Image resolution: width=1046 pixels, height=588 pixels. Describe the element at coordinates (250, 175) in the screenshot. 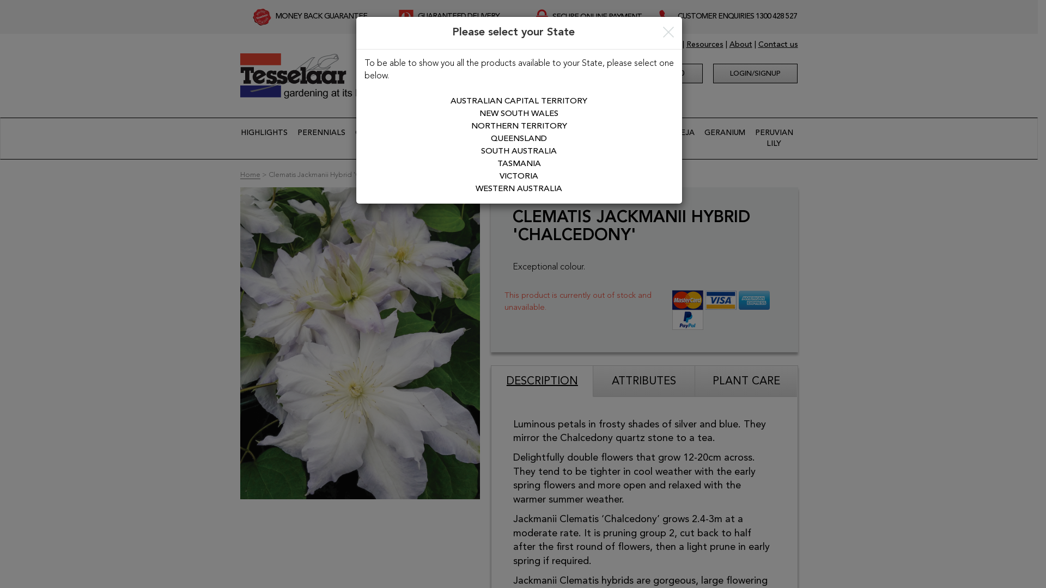

I see `Home` at that location.